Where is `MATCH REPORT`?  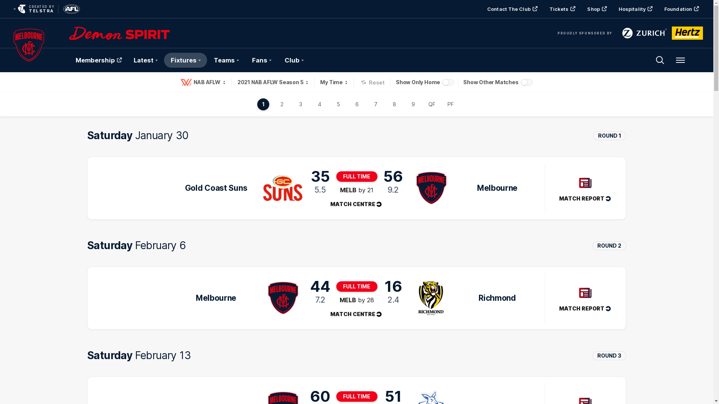
MATCH REPORT is located at coordinates (585, 188).